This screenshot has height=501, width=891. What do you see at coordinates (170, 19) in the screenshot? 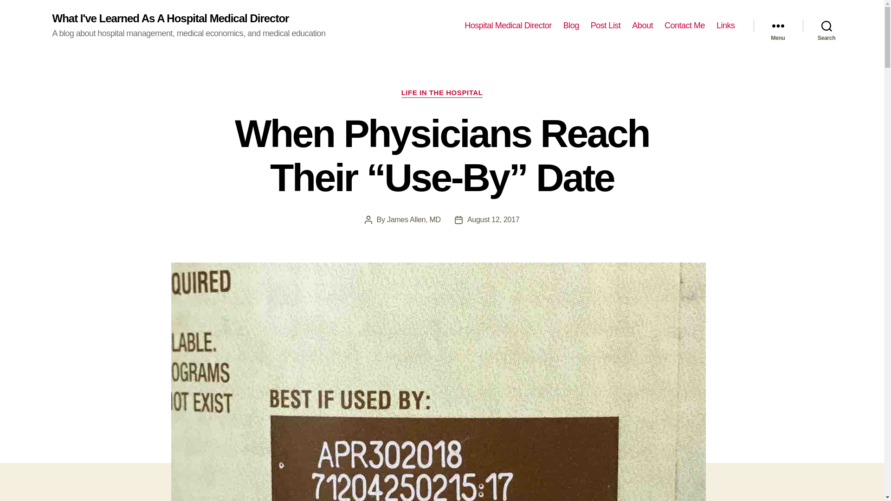
I see `What I've Learned As A Hospital Medical Director` at bounding box center [170, 19].